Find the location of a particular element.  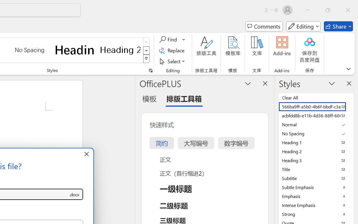

Comments is located at coordinates (264, 26).